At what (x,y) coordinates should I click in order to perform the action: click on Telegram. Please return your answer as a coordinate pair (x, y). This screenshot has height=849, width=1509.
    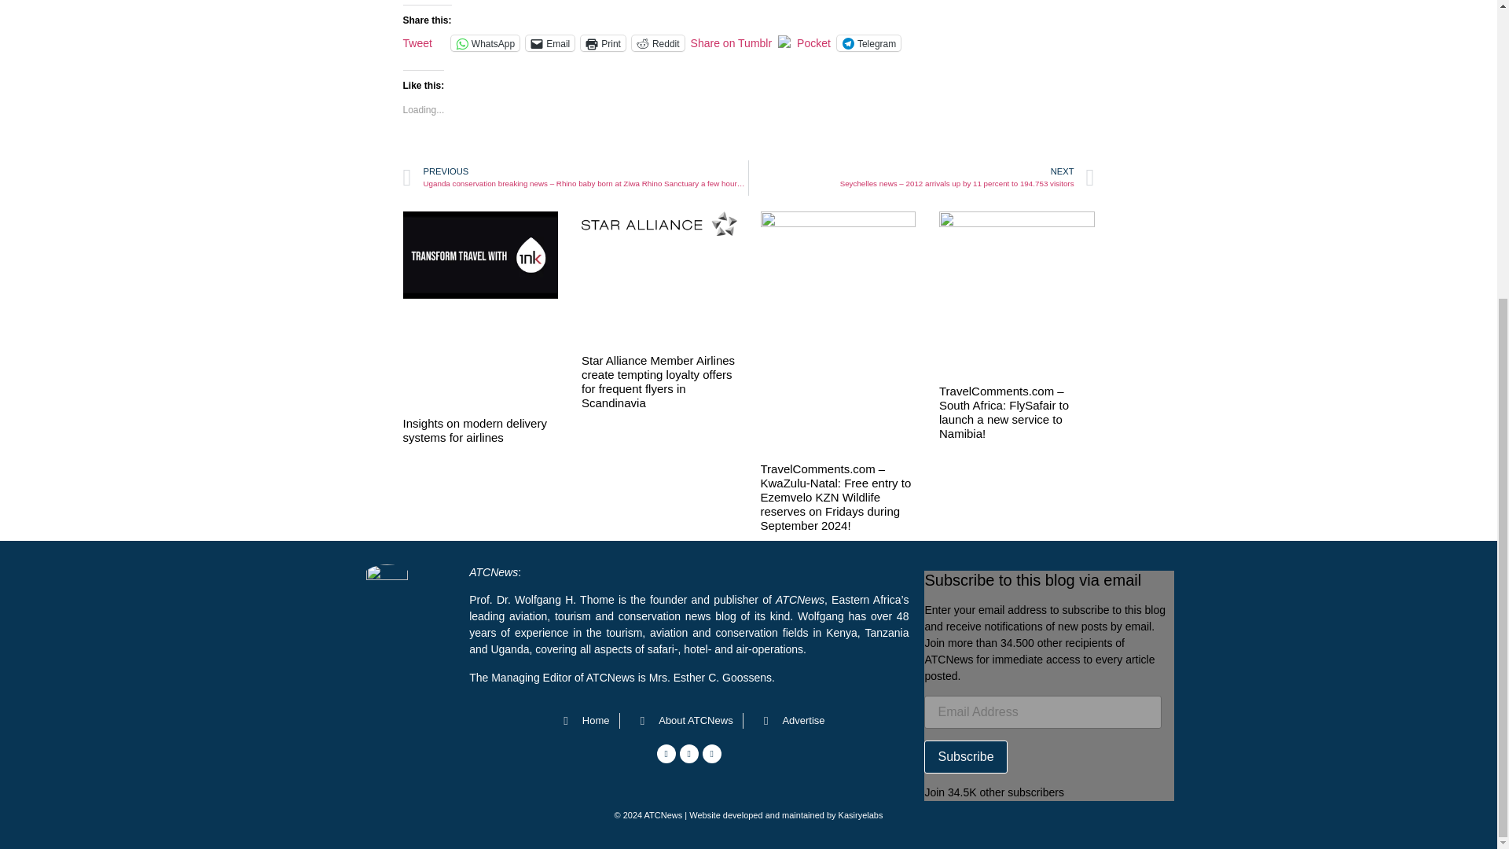
    Looking at the image, I should click on (869, 42).